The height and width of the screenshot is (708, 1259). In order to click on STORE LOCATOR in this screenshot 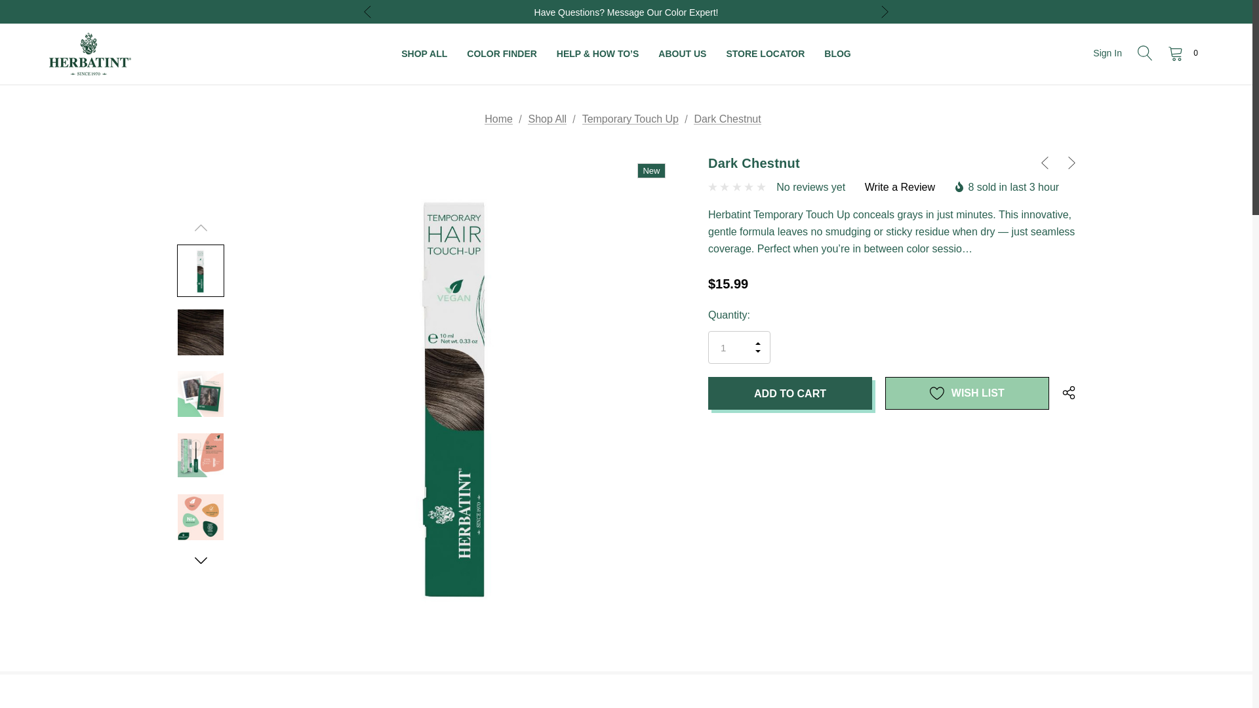, I will do `click(765, 54)`.